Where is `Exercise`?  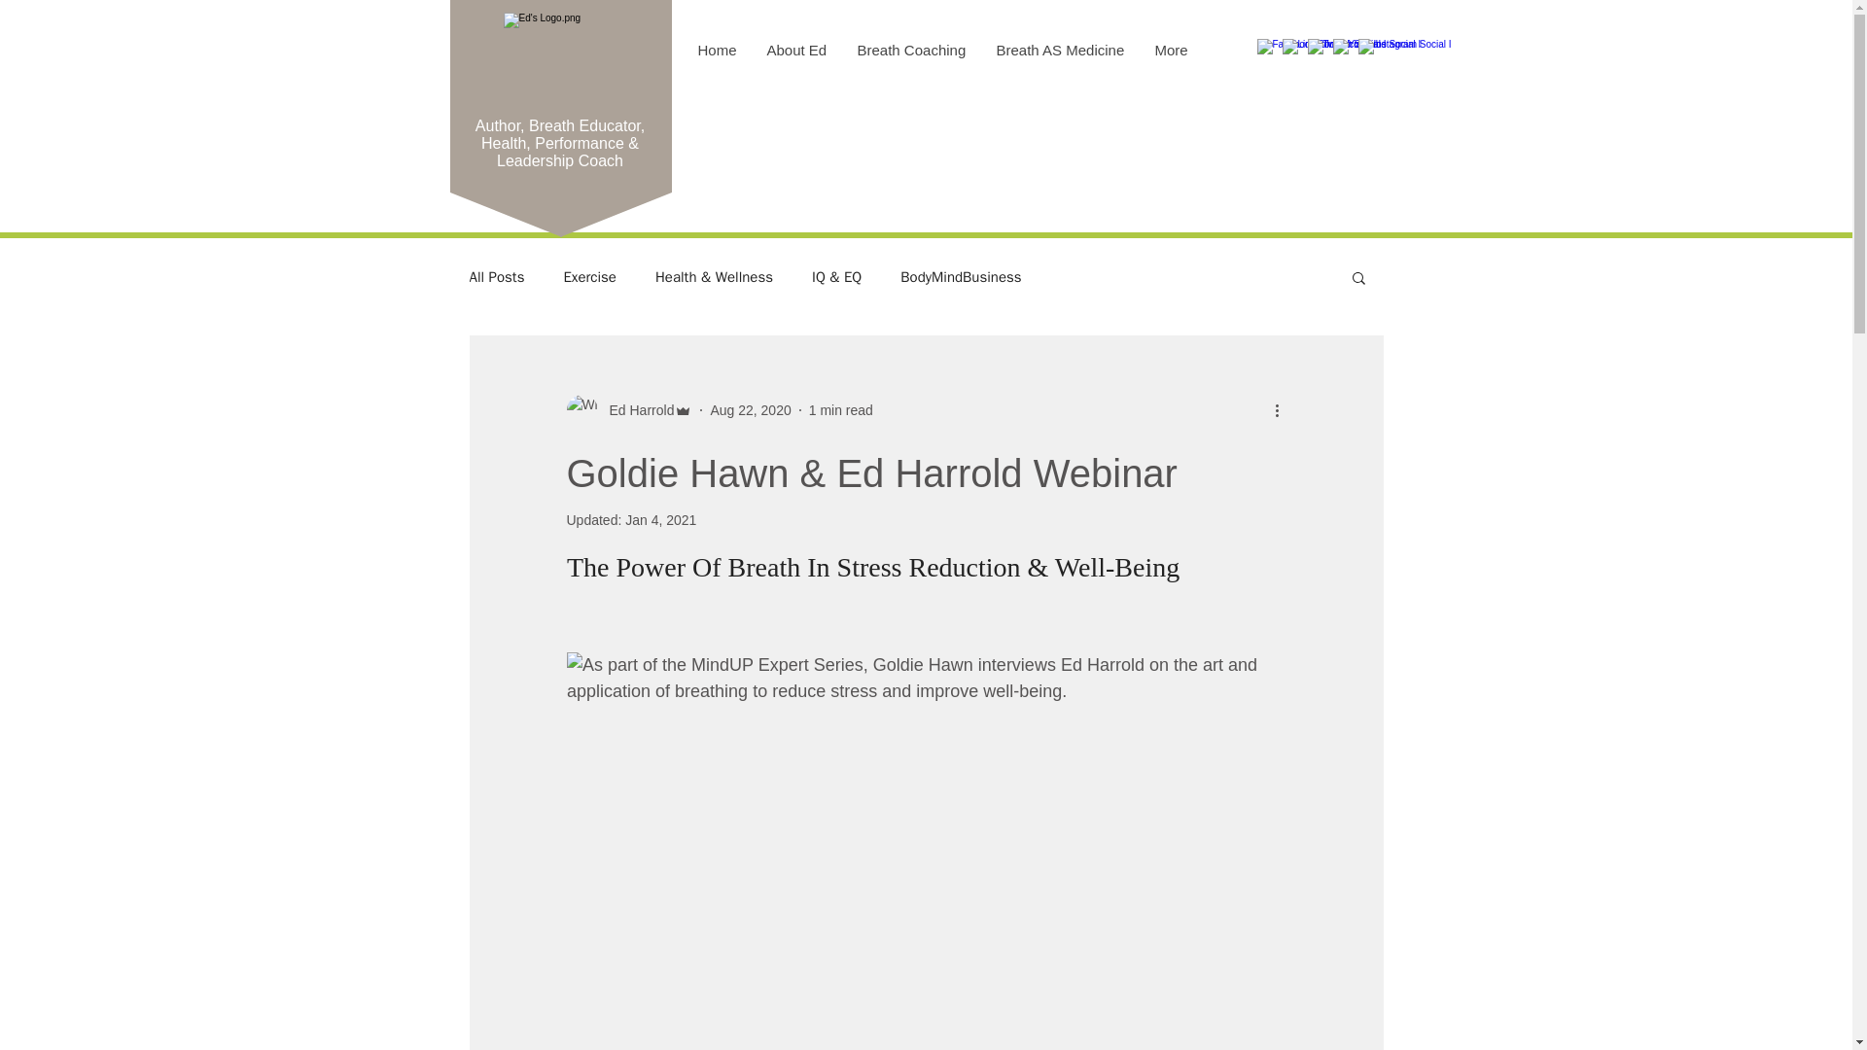 Exercise is located at coordinates (589, 277).